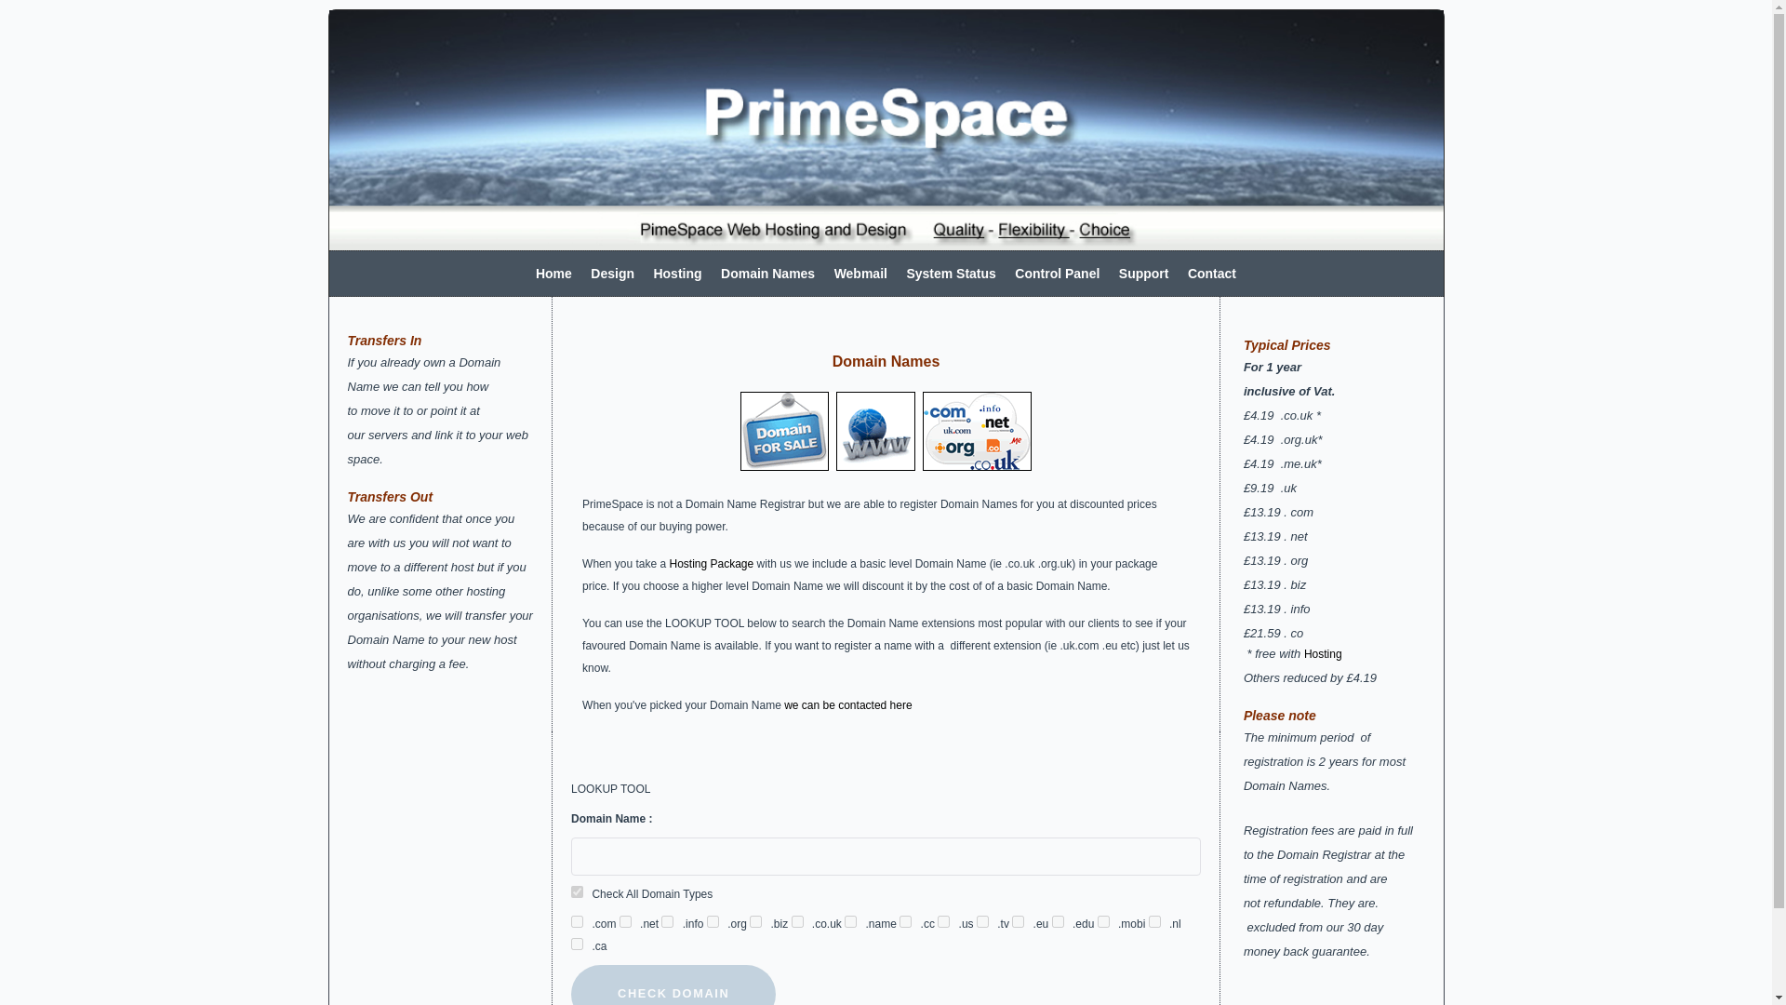 The height and width of the screenshot is (1005, 1786). I want to click on on, so click(577, 891).